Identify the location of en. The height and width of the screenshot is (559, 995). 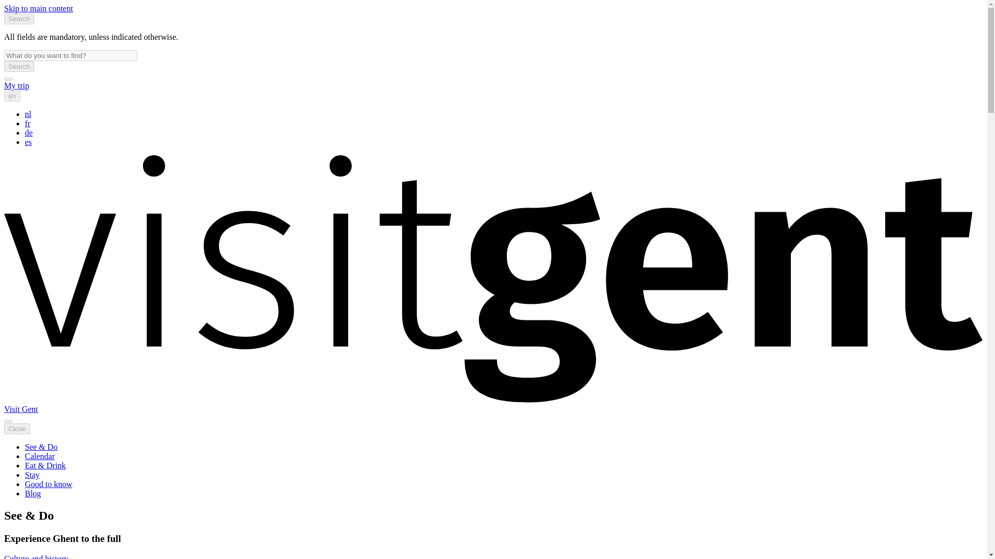
(11, 95).